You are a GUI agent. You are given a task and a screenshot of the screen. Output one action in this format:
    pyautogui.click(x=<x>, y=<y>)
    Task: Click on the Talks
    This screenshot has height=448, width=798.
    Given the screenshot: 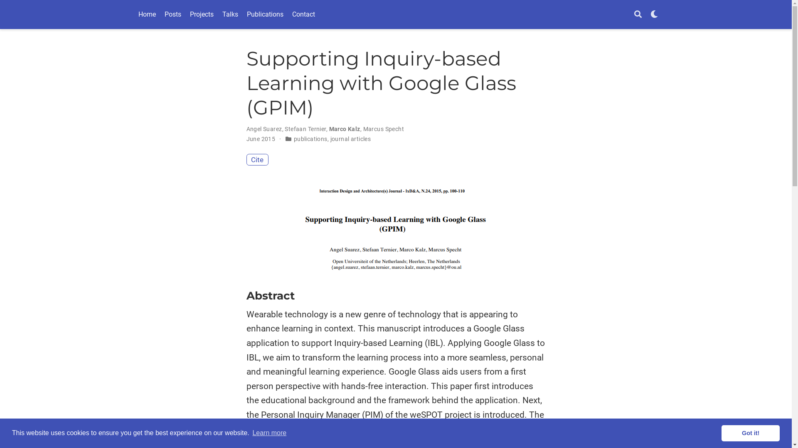 What is the action you would take?
    pyautogui.click(x=230, y=14)
    